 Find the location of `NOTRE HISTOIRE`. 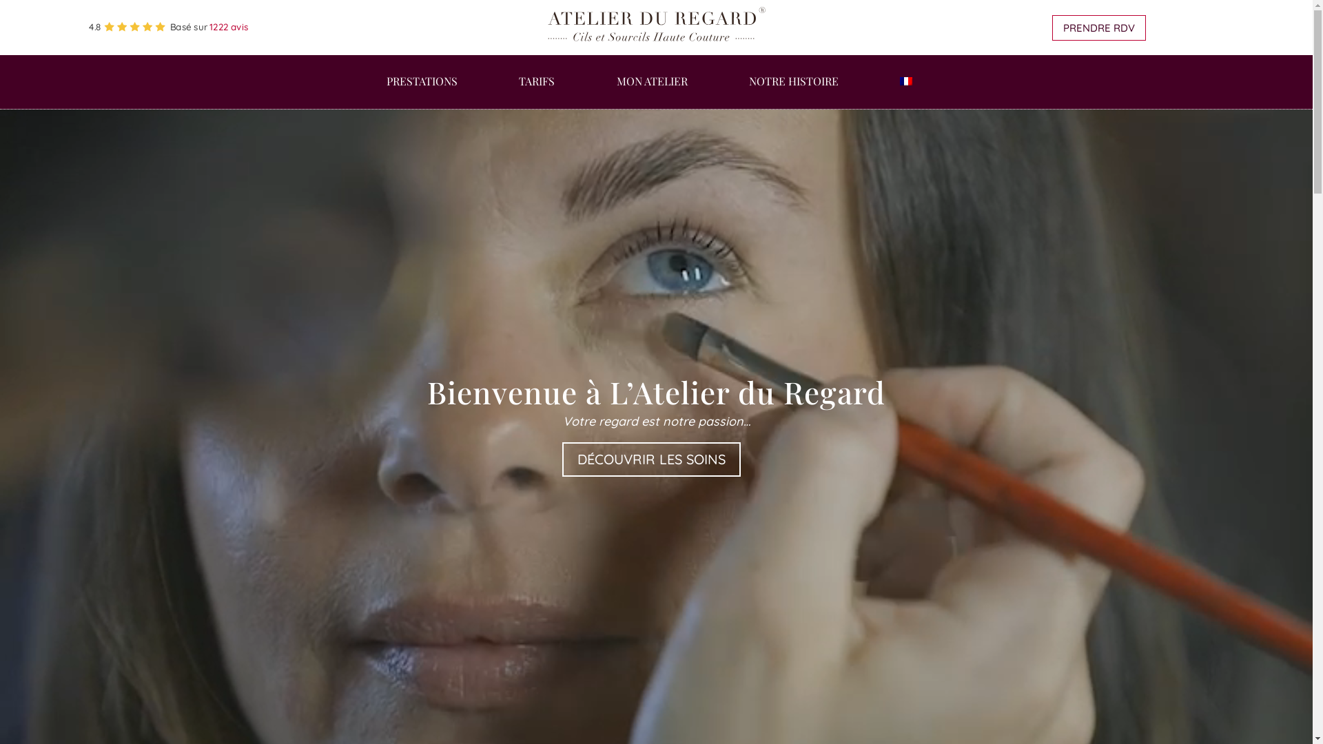

NOTRE HISTOIRE is located at coordinates (794, 92).